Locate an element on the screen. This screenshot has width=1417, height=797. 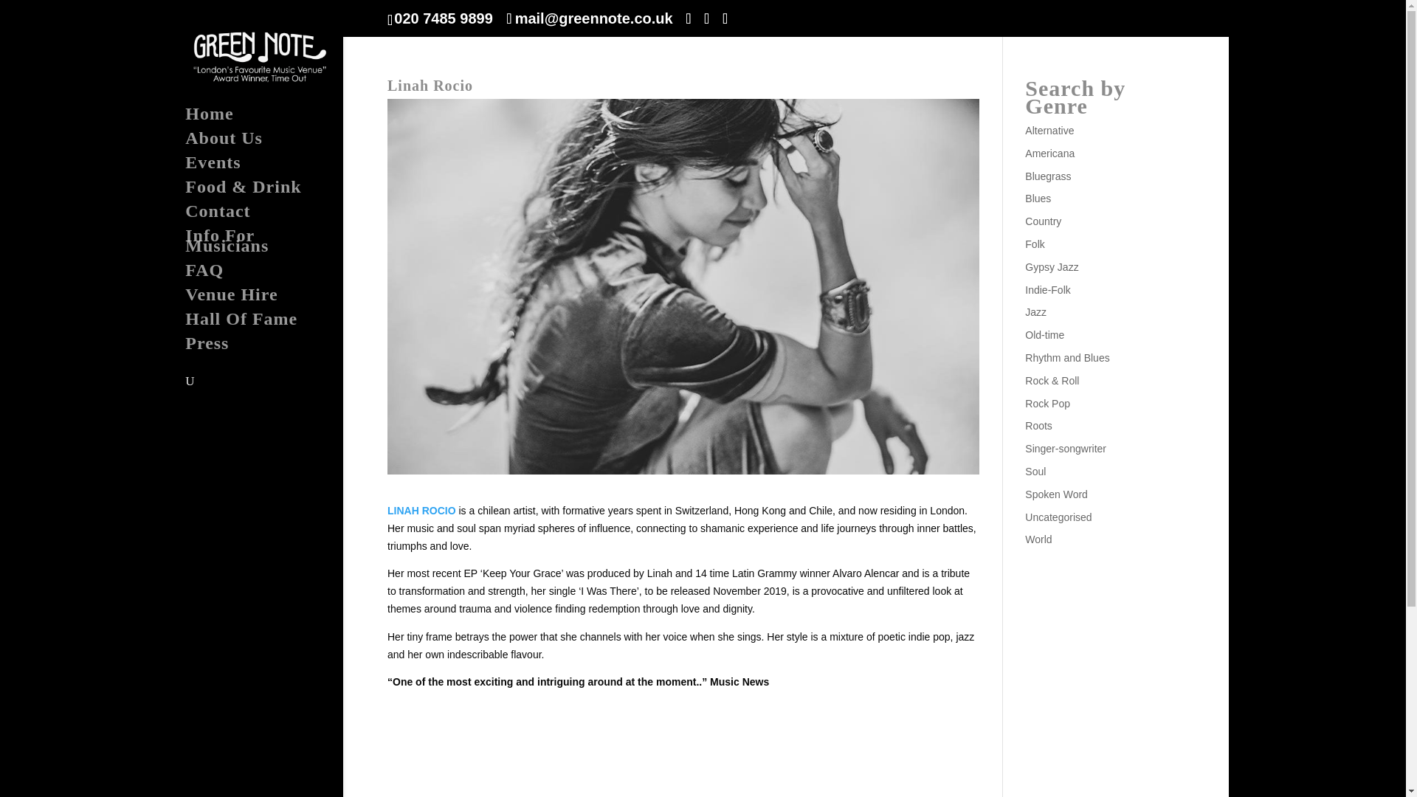
Bluegrass is located at coordinates (1048, 176).